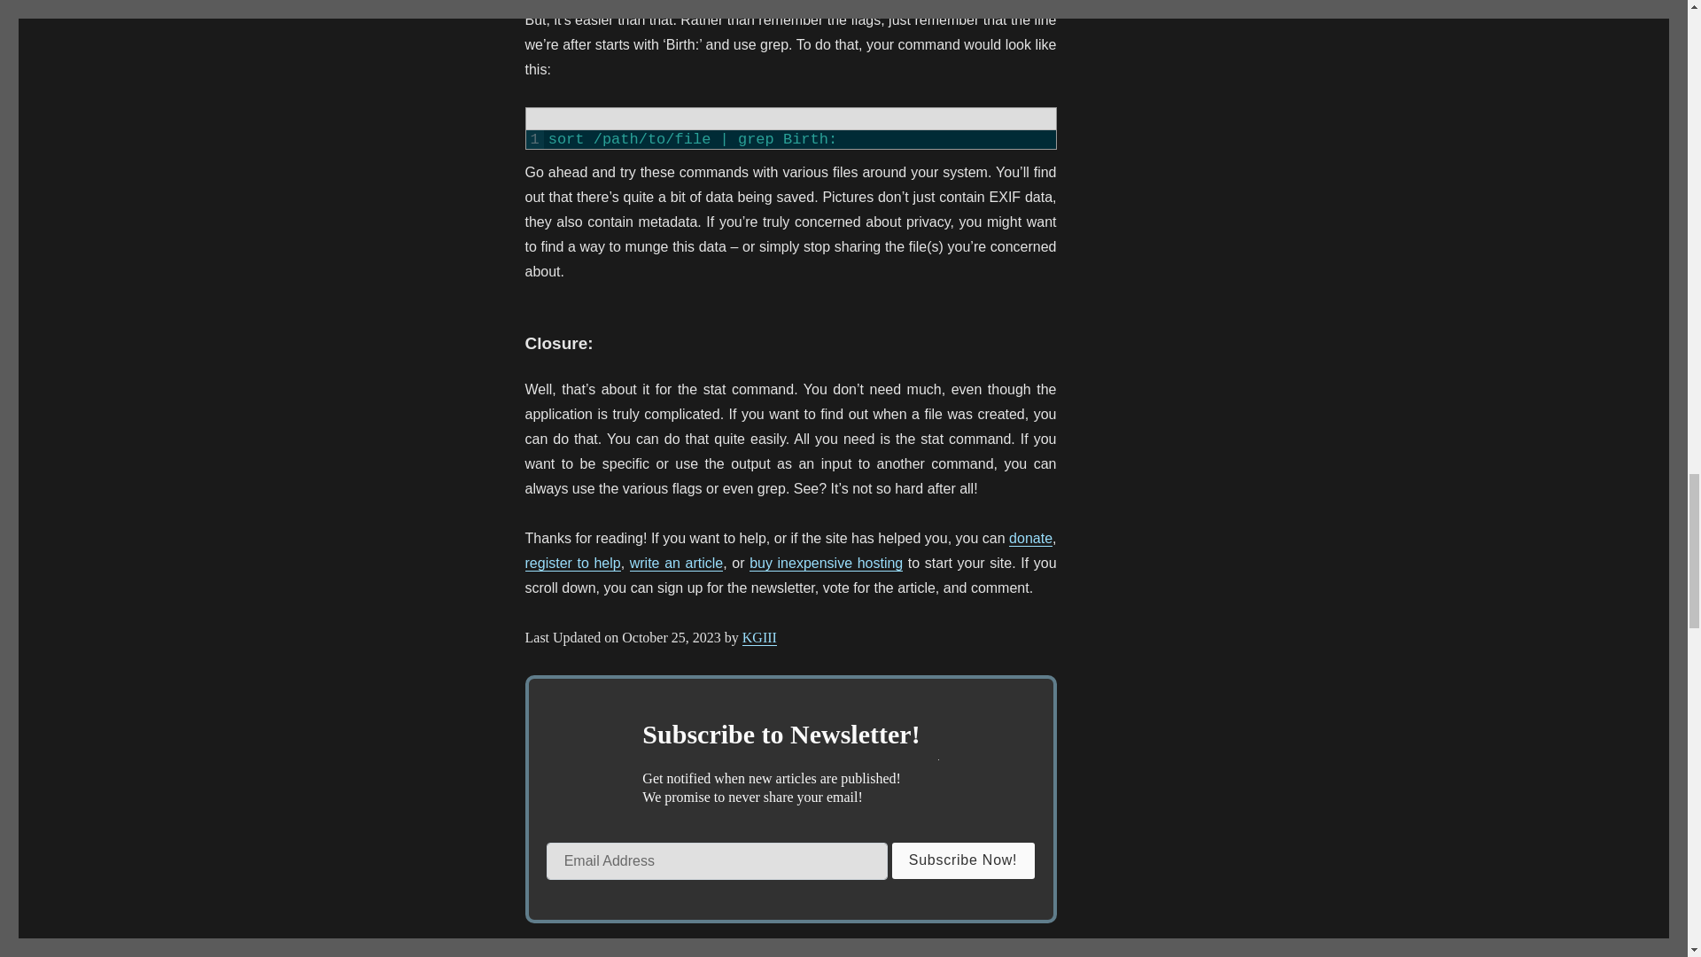 Image resolution: width=1701 pixels, height=957 pixels. Describe the element at coordinates (826, 563) in the screenshot. I see `buy inexpensive hosting` at that location.